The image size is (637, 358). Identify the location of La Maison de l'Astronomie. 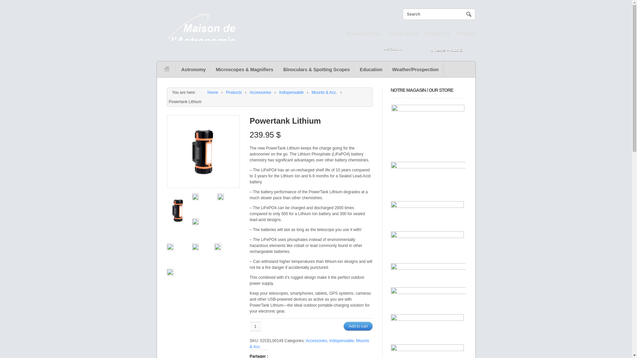
(208, 92).